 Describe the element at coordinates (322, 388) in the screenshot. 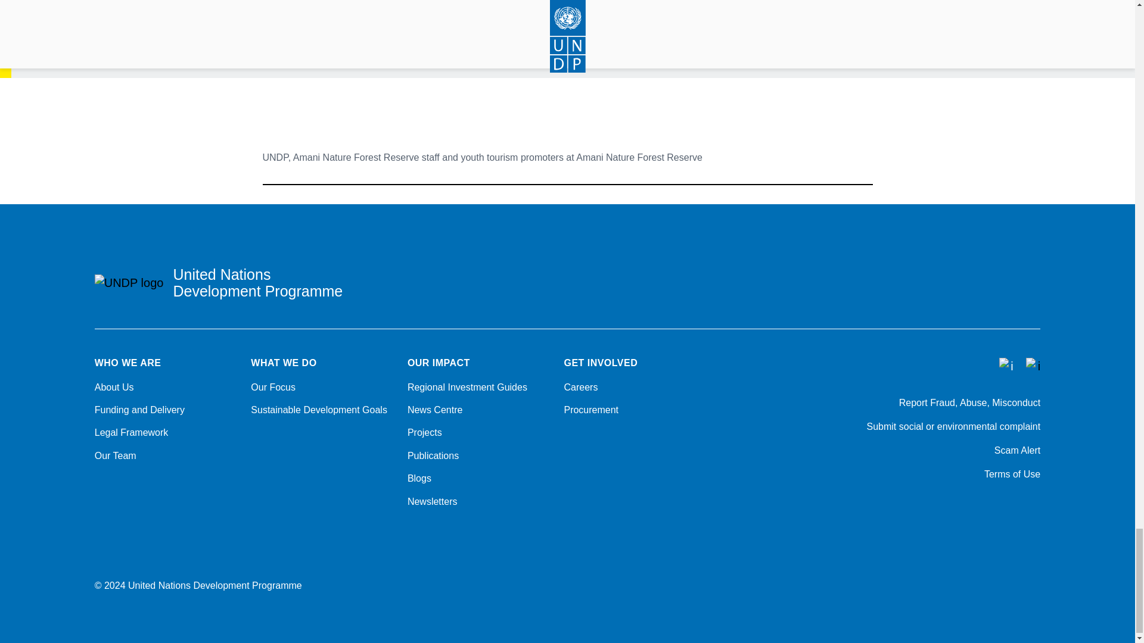

I see `Our Focus` at that location.